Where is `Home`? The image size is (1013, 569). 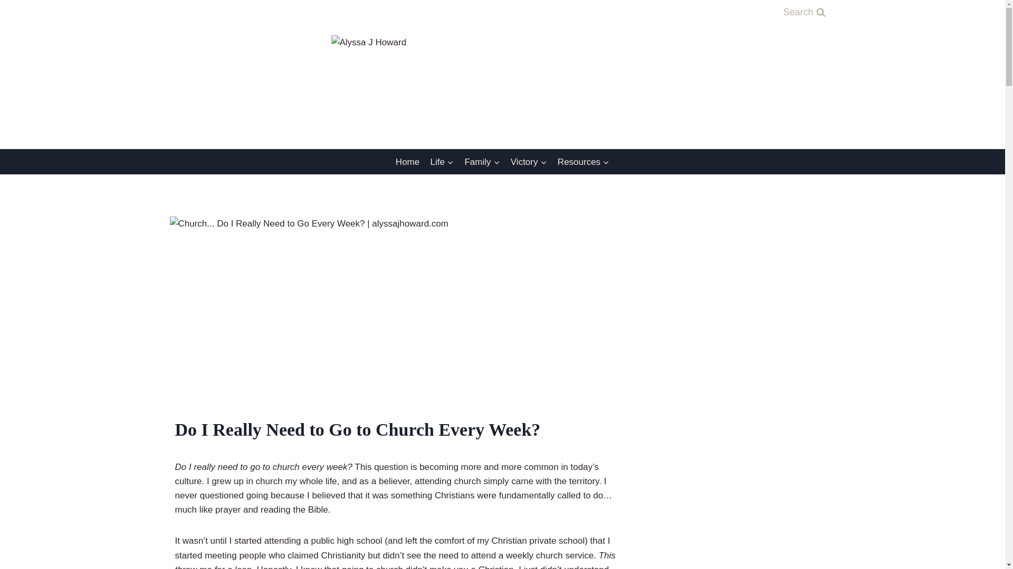
Home is located at coordinates (407, 161).